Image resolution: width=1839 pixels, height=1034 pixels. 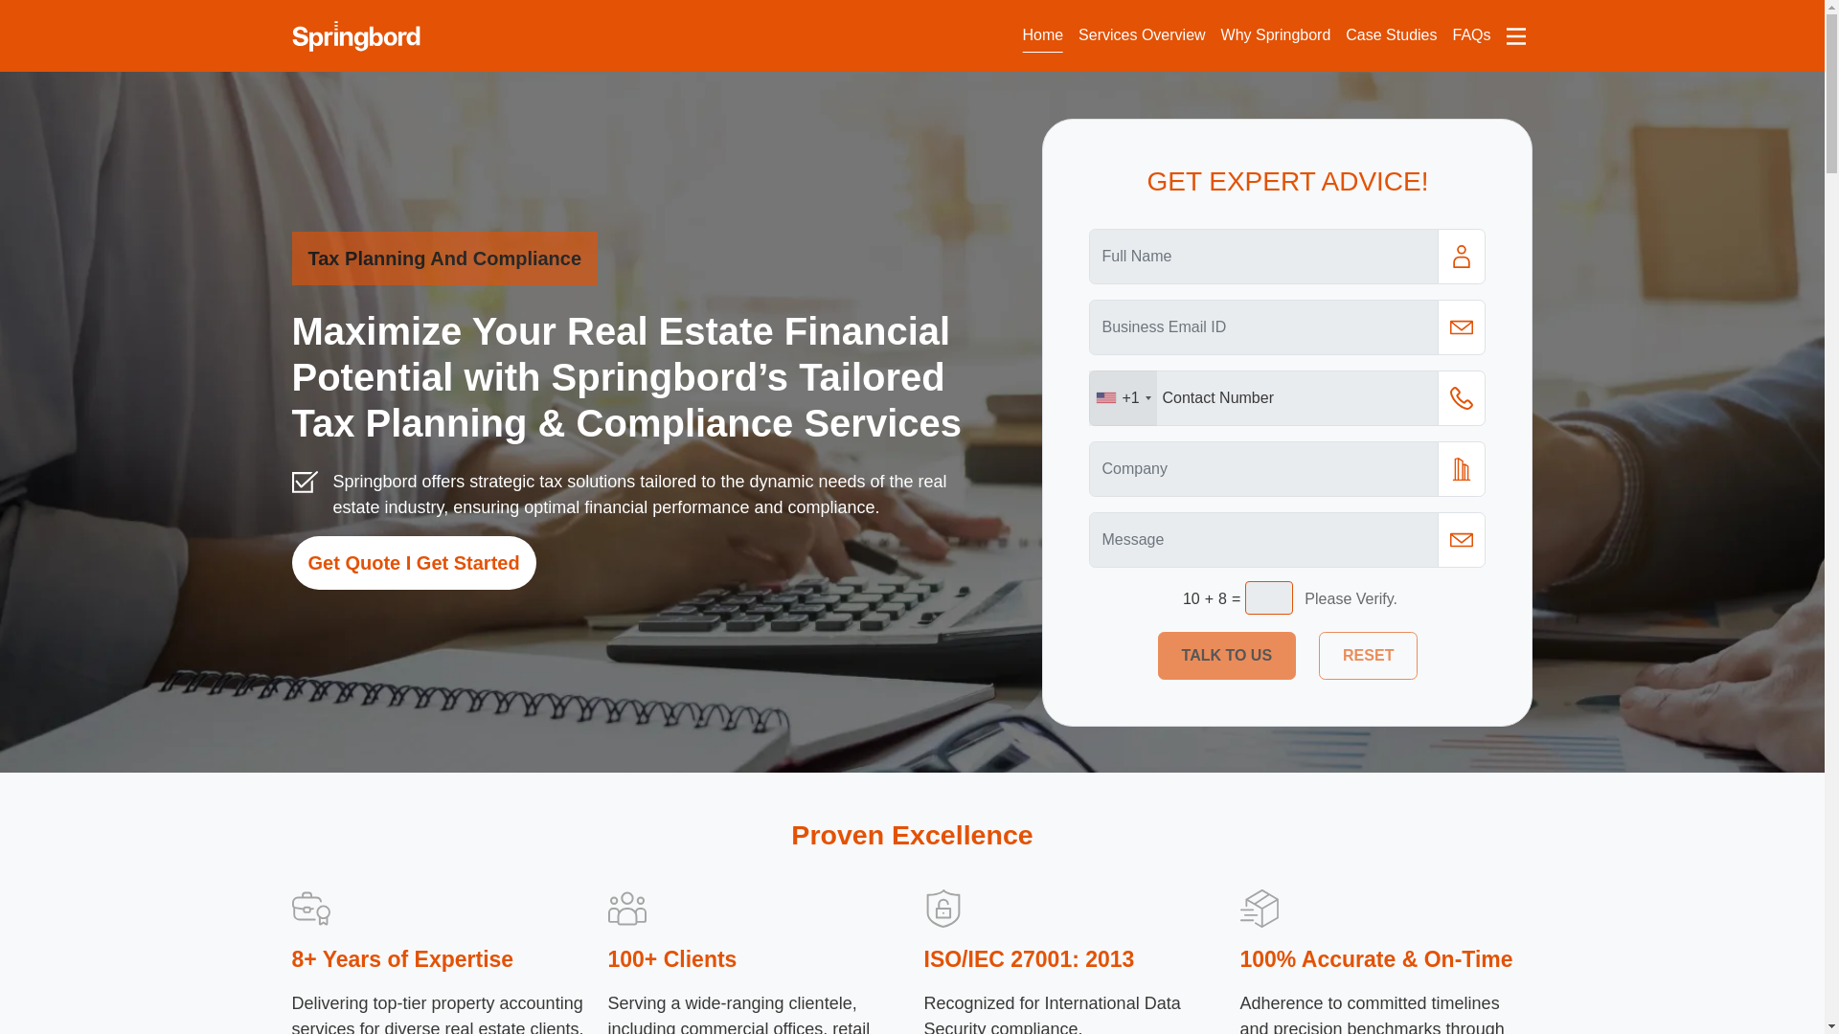 What do you see at coordinates (1141, 35) in the screenshot?
I see `Services Overview` at bounding box center [1141, 35].